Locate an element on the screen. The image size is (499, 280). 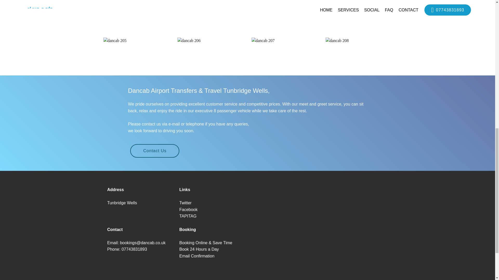
Twitter is located at coordinates (185, 203).